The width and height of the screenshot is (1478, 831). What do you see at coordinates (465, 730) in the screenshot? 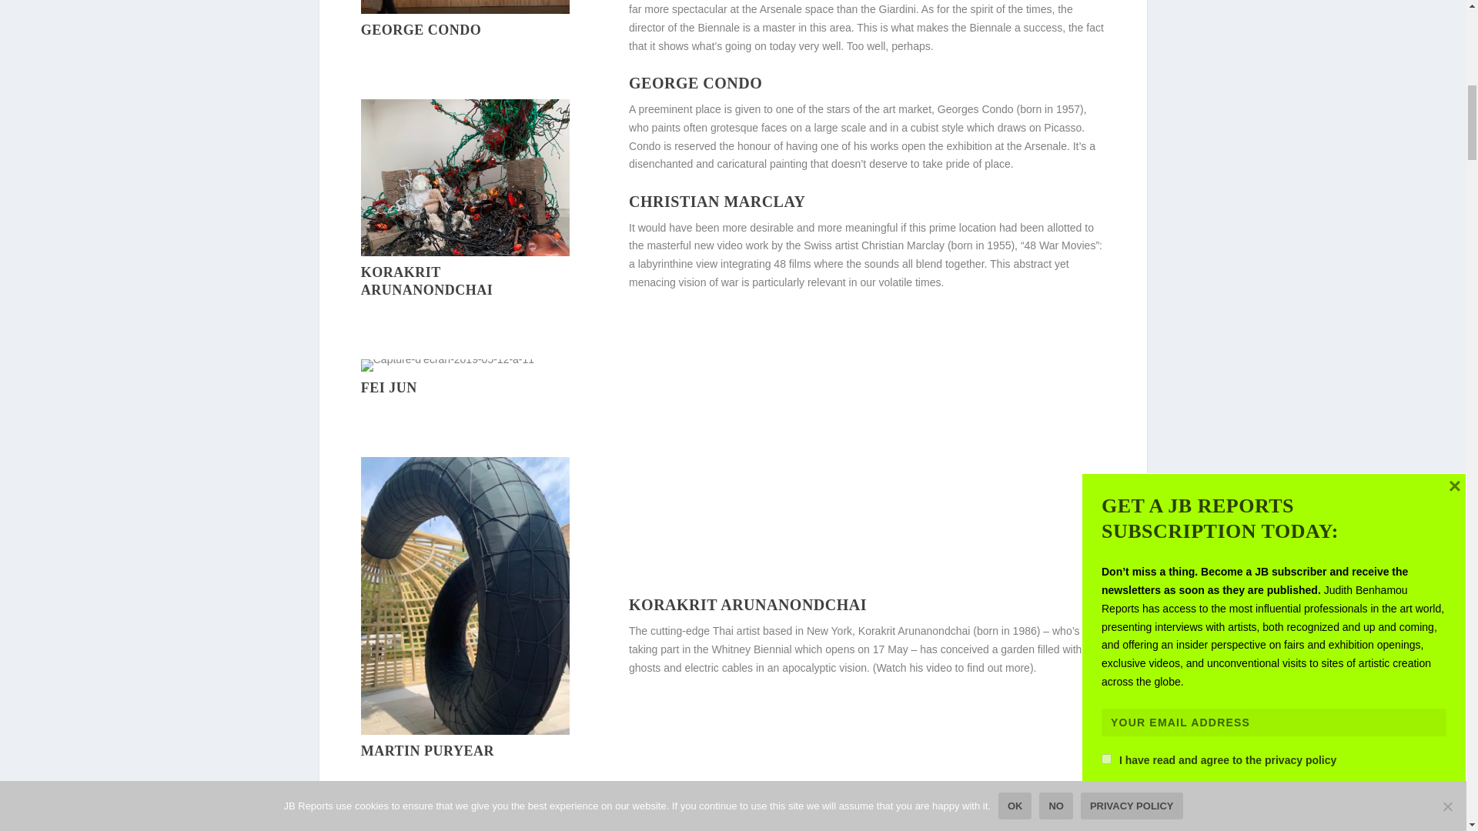
I see `Martin Puryear` at bounding box center [465, 730].